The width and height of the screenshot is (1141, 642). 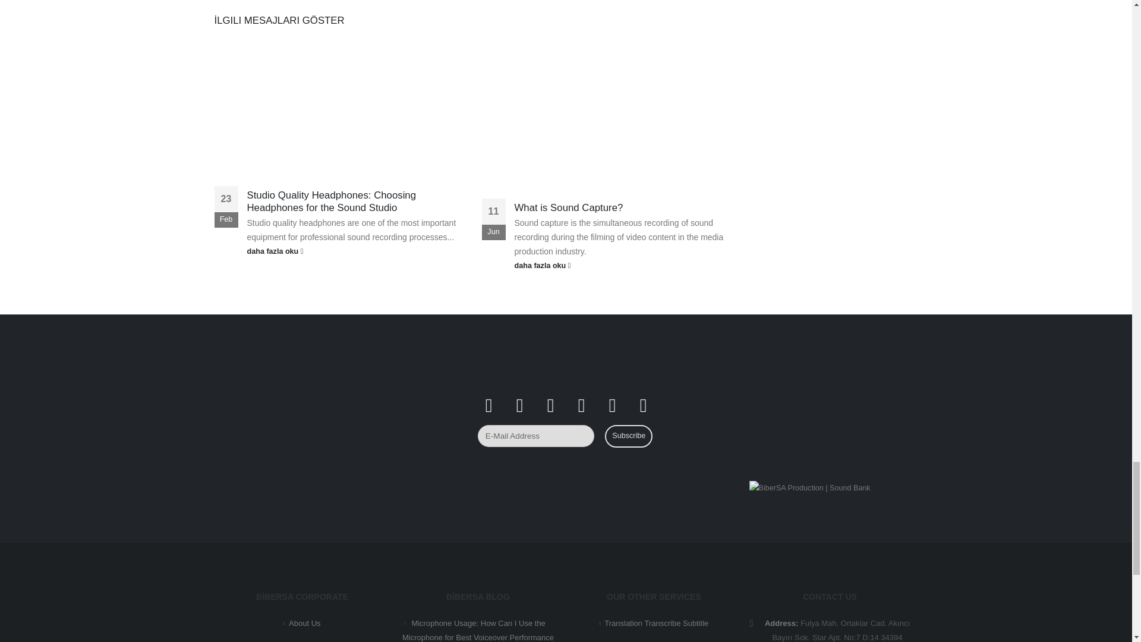 What do you see at coordinates (629, 436) in the screenshot?
I see `Subscribe` at bounding box center [629, 436].